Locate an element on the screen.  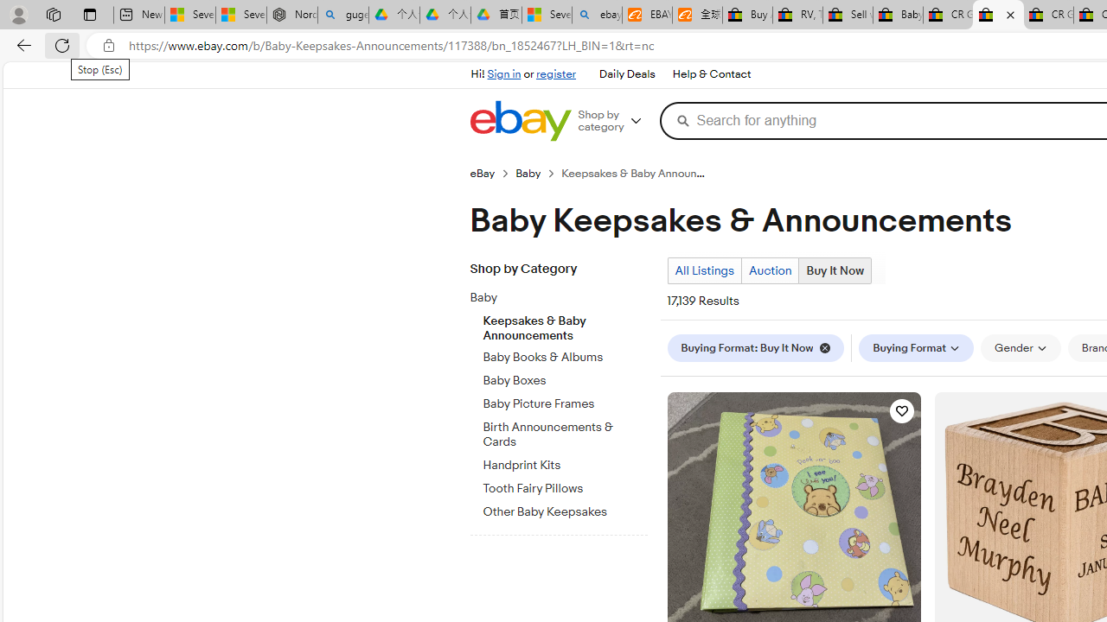
register is located at coordinates (555, 74).